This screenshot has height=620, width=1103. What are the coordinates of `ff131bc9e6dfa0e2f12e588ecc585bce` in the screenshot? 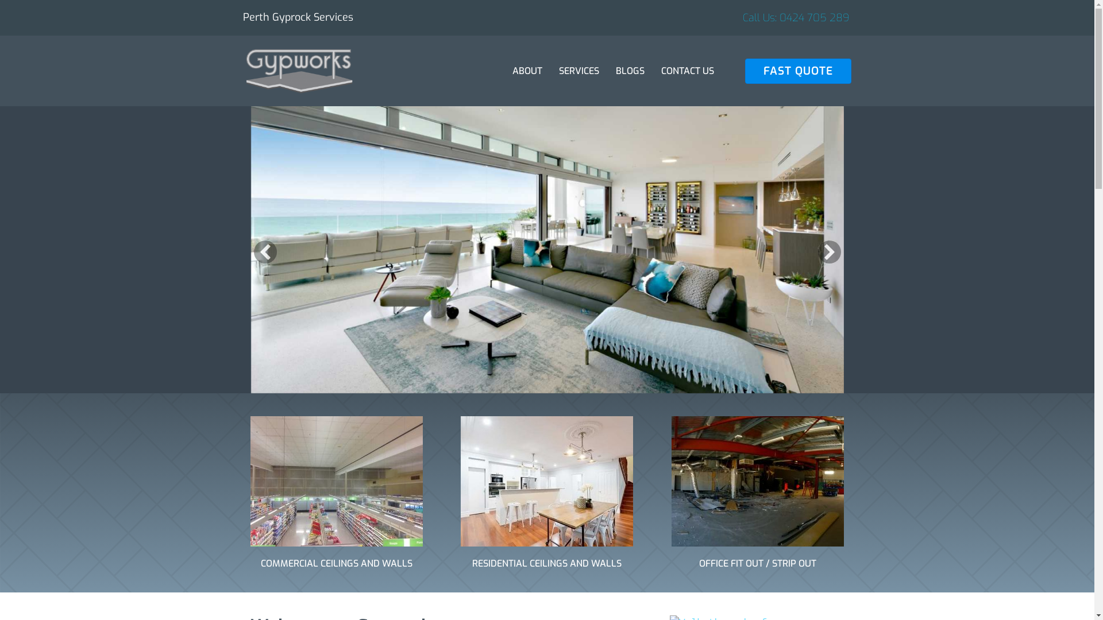 It's located at (337, 481).